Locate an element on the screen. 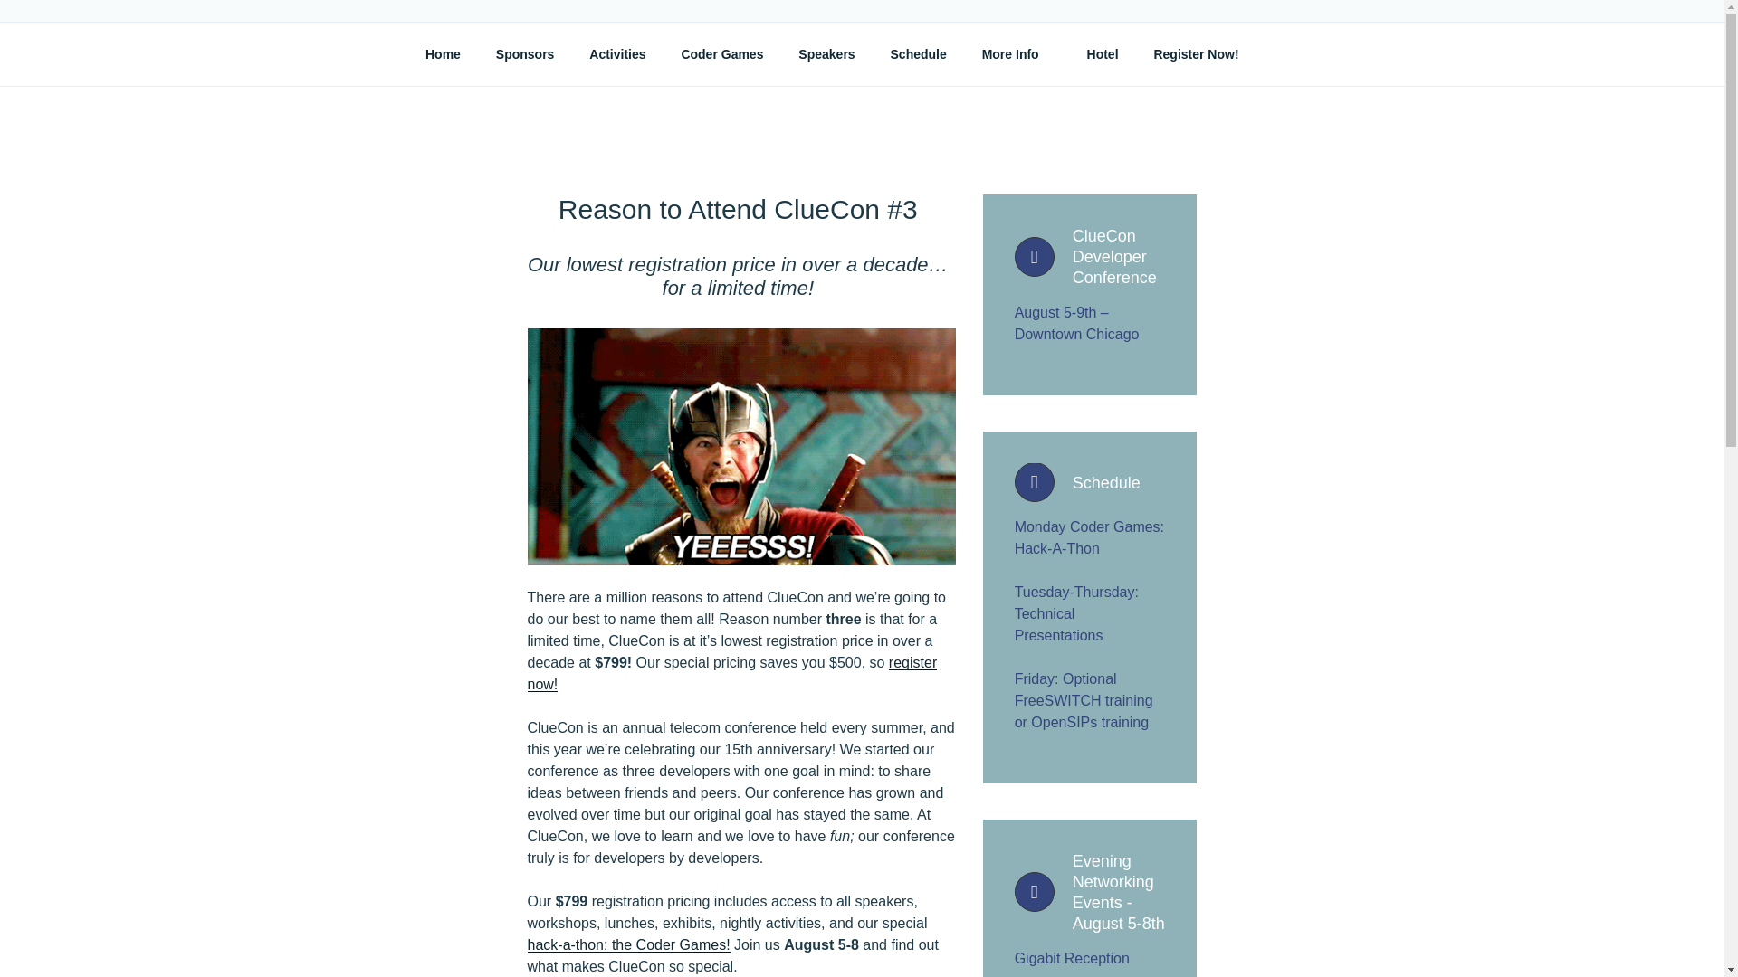  Activities is located at coordinates (617, 54).